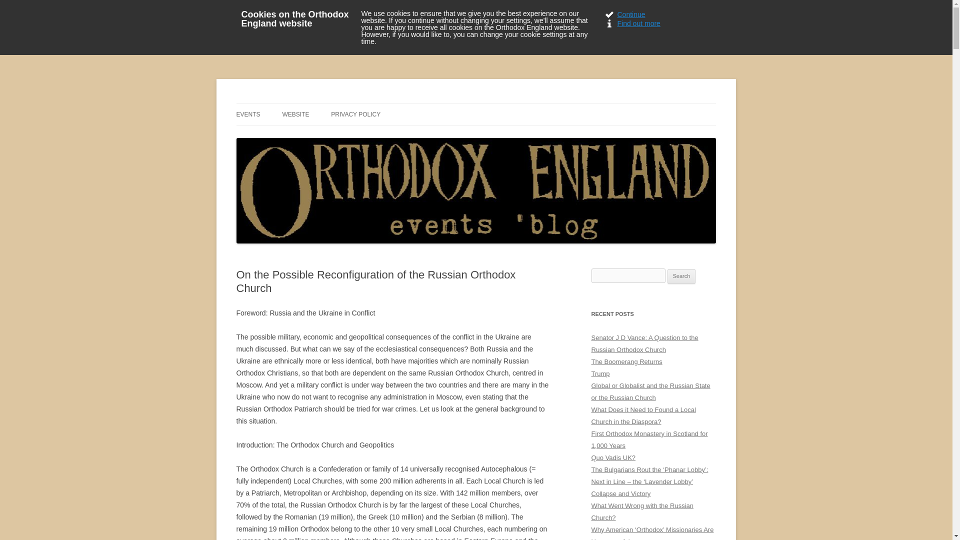  I want to click on Search, so click(681, 276).